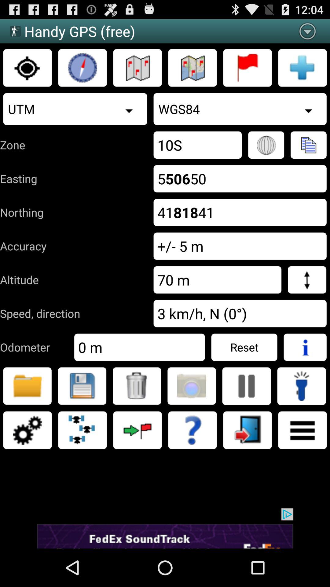  What do you see at coordinates (308, 145) in the screenshot?
I see `click on copy icon` at bounding box center [308, 145].